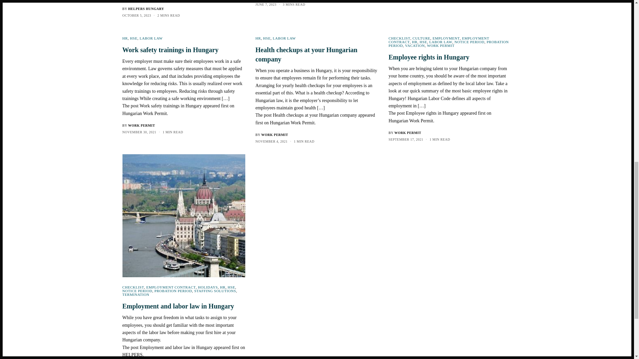 The width and height of the screenshot is (639, 359). Describe the element at coordinates (275, 135) in the screenshot. I see `Posts by Work Permit` at that location.